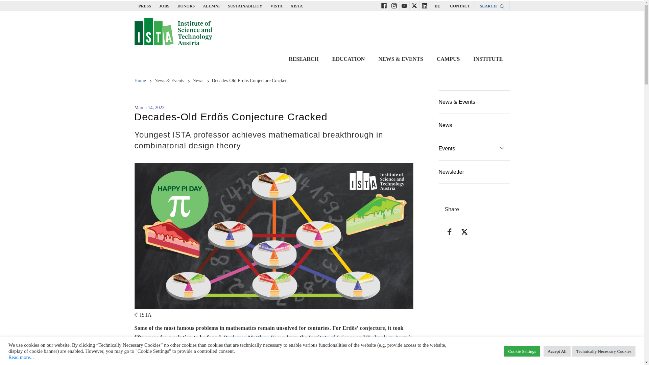  I want to click on Navigate to ISTA Facebook account, so click(384, 5).